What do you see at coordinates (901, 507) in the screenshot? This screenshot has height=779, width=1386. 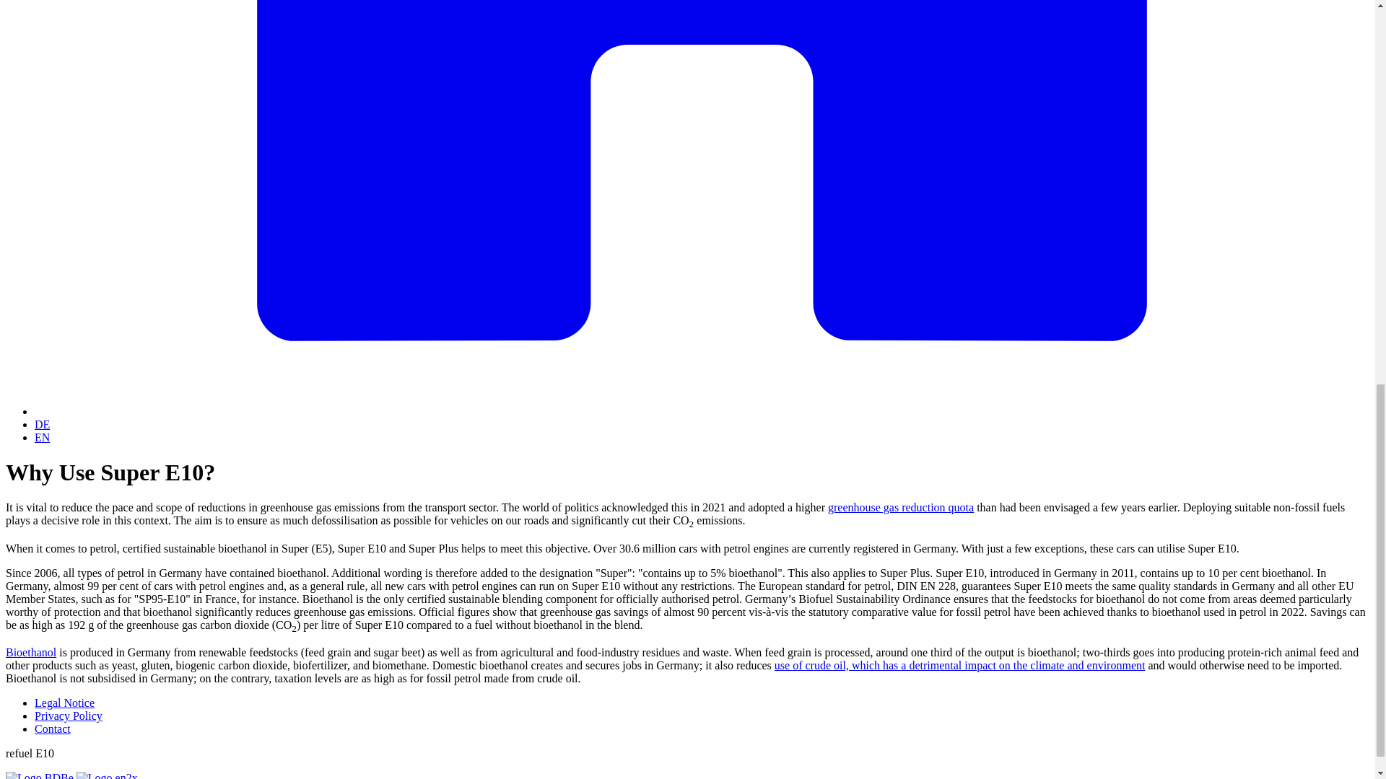 I see `greenhouse gas reduction quota` at bounding box center [901, 507].